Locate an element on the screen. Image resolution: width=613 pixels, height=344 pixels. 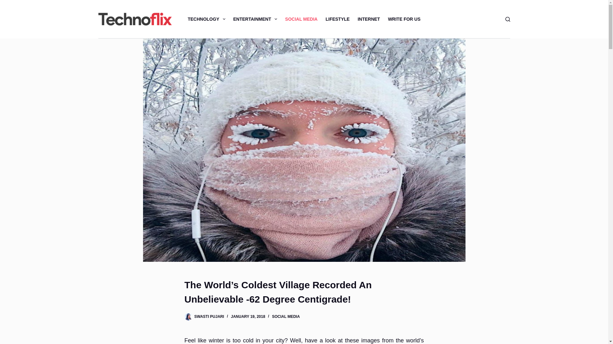
SOCIAL MEDIA is located at coordinates (286, 317).